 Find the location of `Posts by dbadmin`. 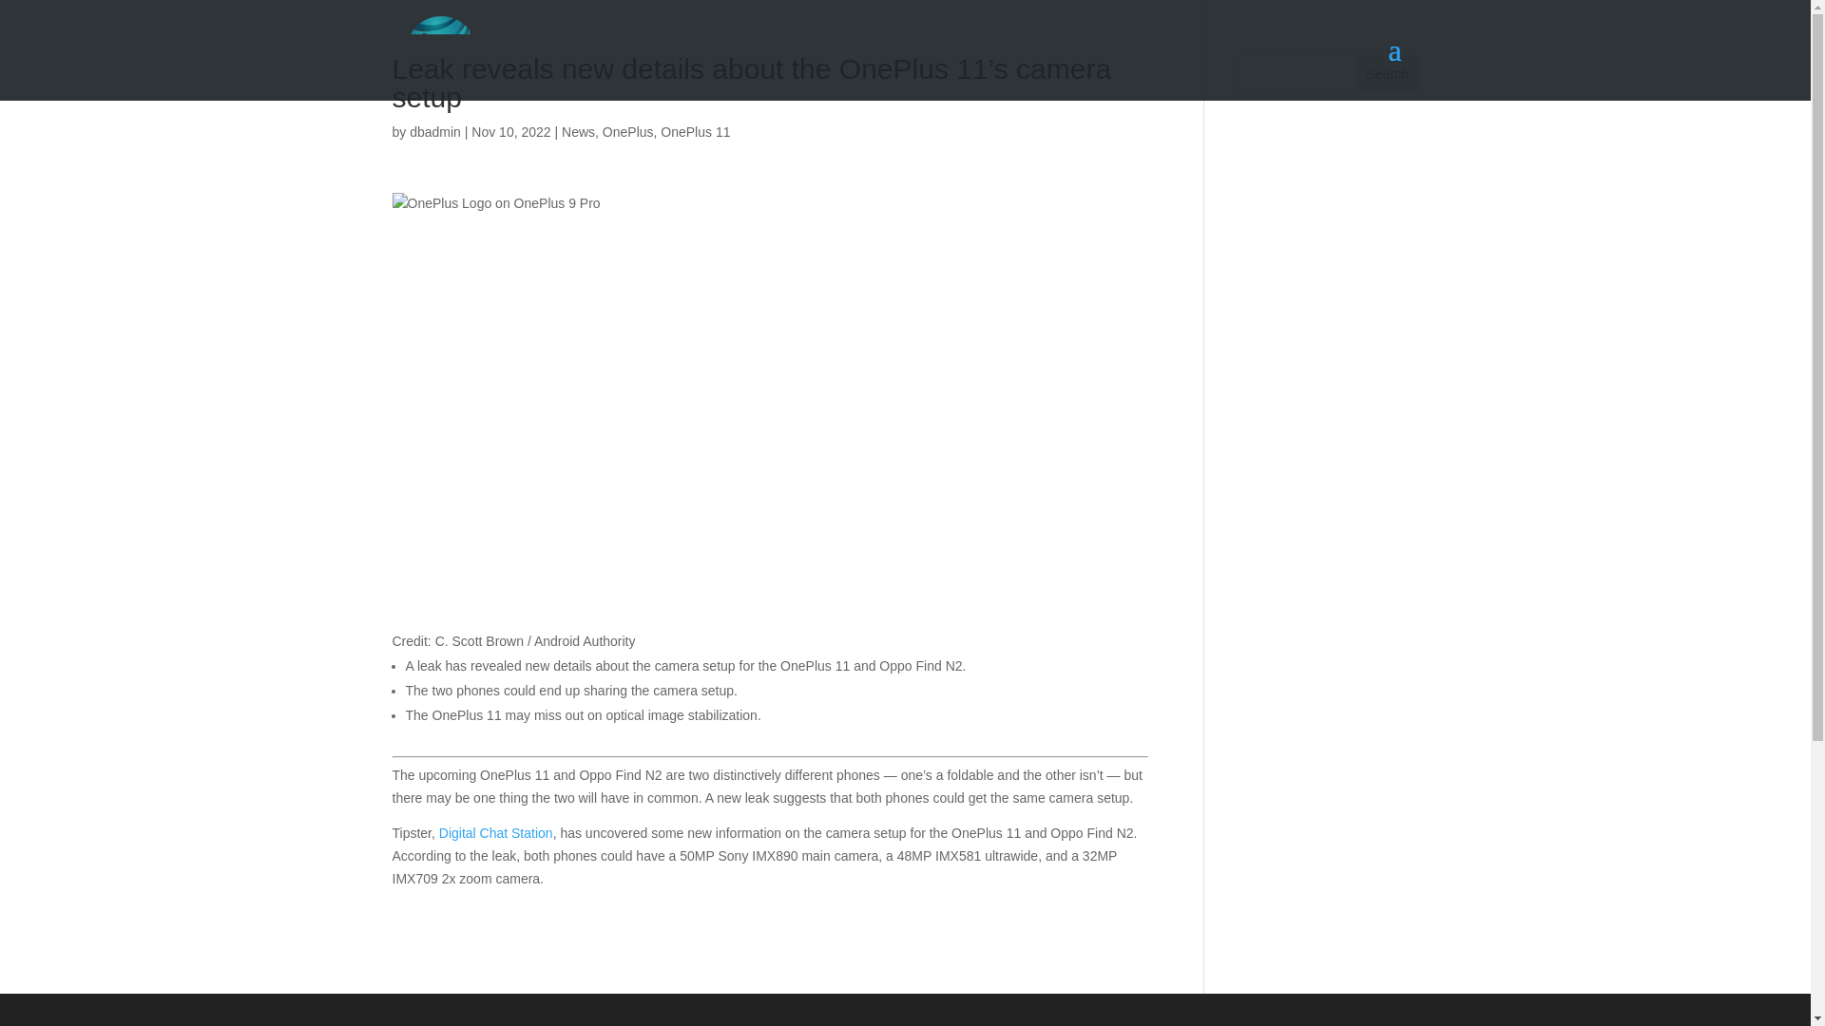

Posts by dbadmin is located at coordinates (435, 131).